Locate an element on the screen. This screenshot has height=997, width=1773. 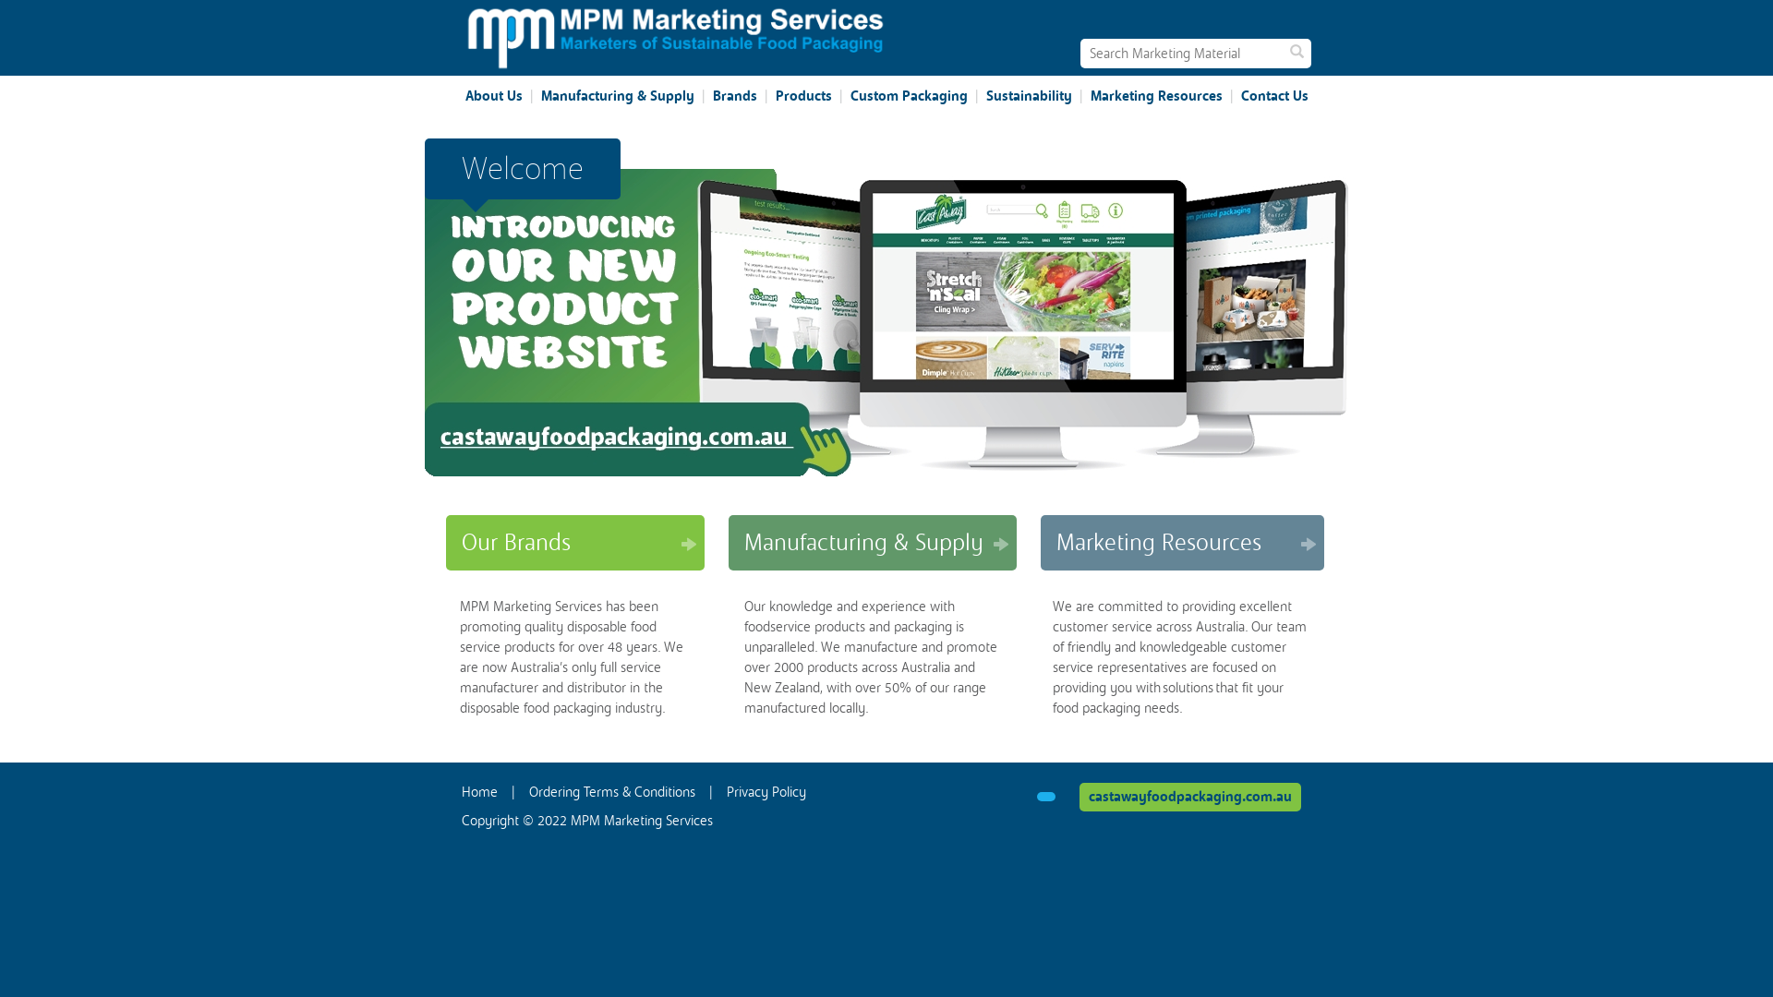
Marketing Resources is located at coordinates (1182, 543).